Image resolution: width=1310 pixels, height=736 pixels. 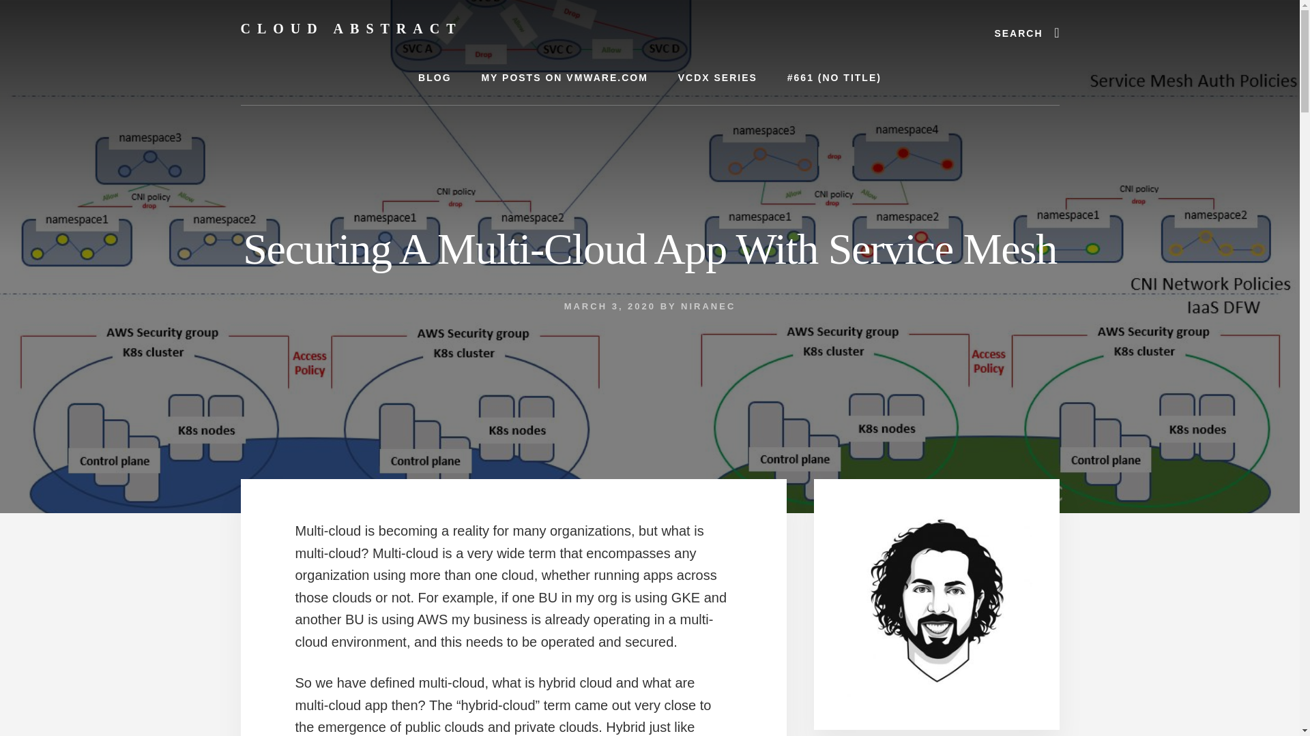 I want to click on VCDX SERIES, so click(x=718, y=78).